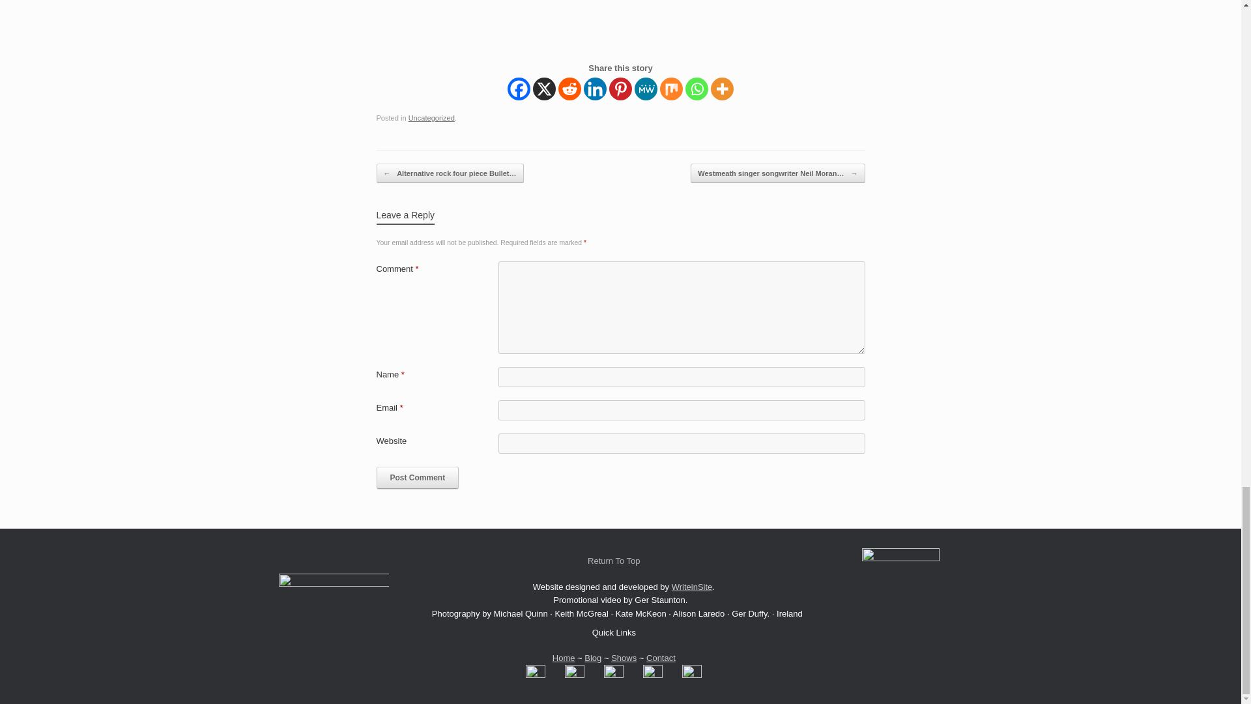  What do you see at coordinates (417, 477) in the screenshot?
I see `Post Comment` at bounding box center [417, 477].